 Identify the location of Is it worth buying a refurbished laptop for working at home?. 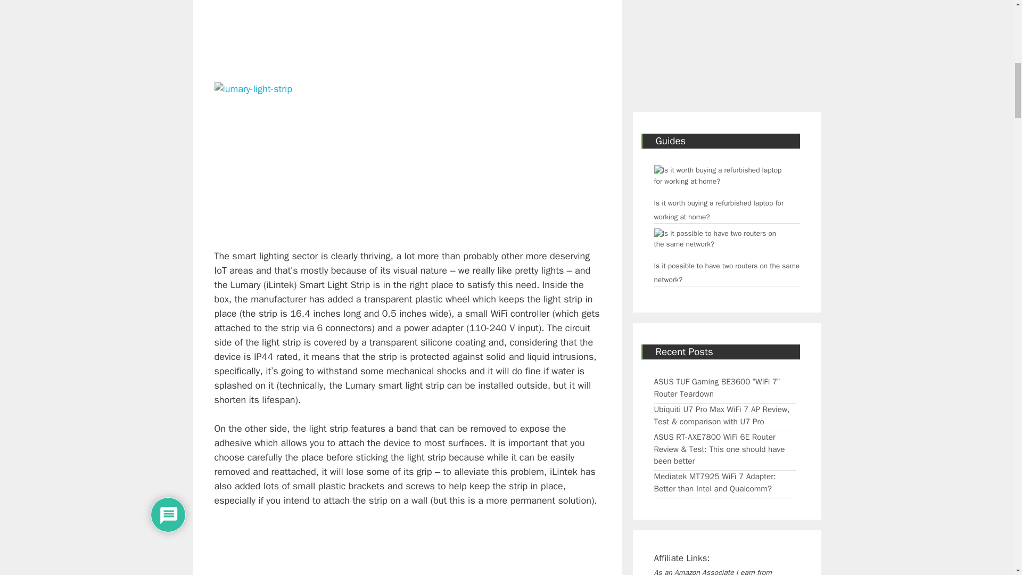
(720, 180).